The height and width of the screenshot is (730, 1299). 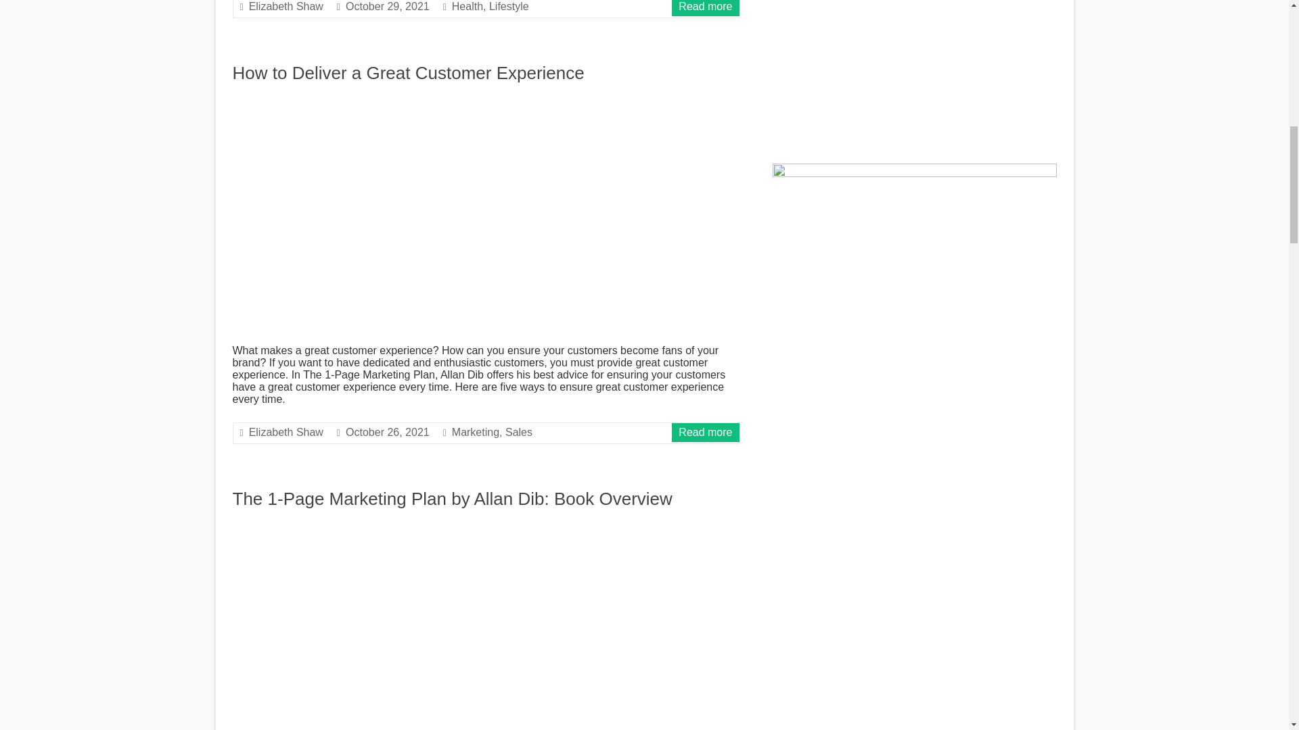 I want to click on 5:01 pm, so click(x=387, y=7).